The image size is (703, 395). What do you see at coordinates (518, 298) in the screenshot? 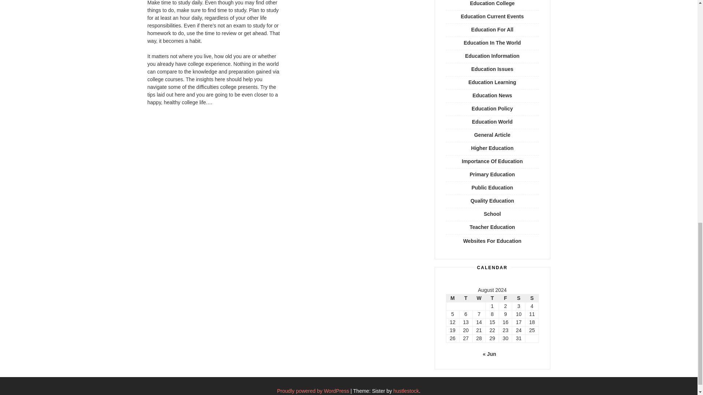
I see `Saturday` at bounding box center [518, 298].